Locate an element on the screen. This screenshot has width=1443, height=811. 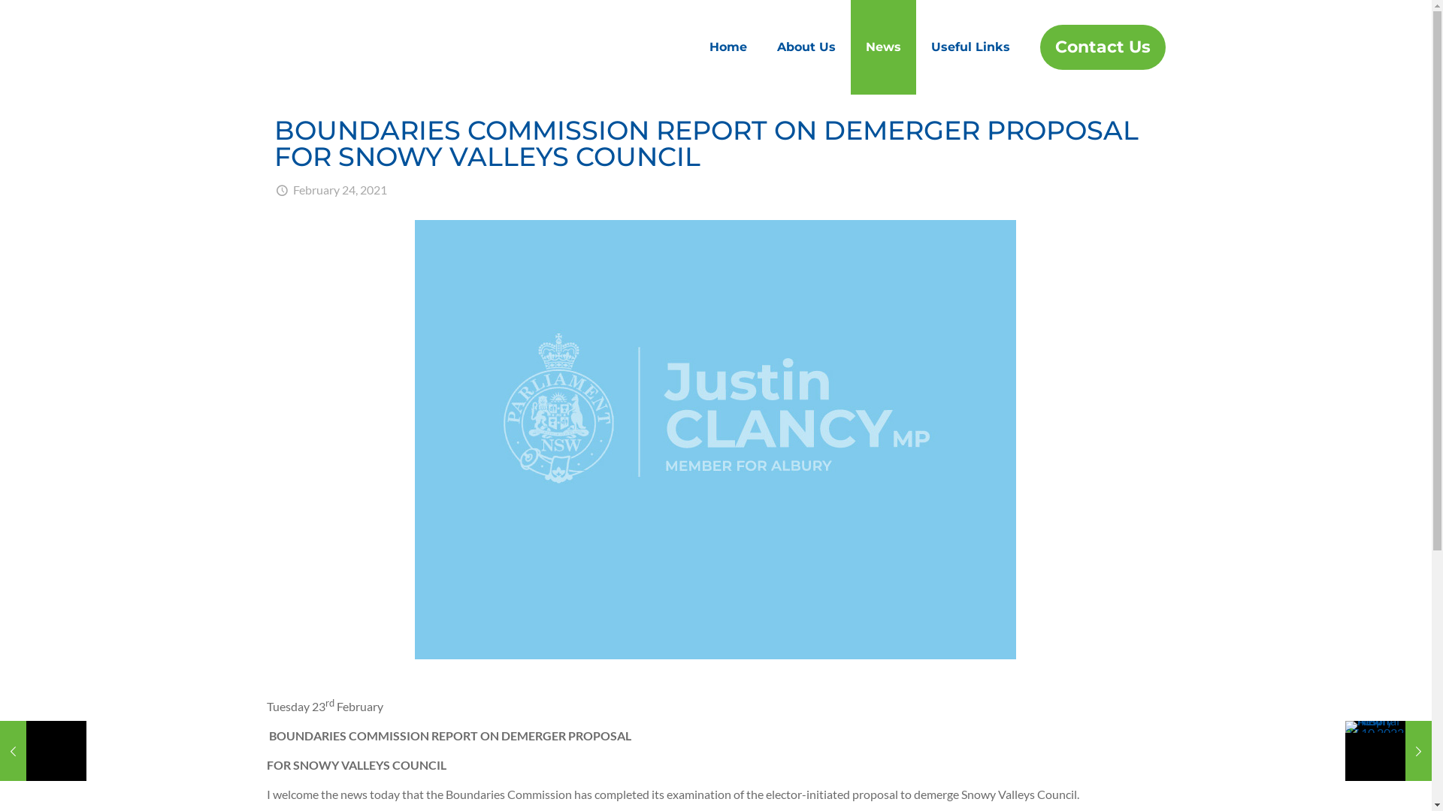
Home is located at coordinates (728, 47).